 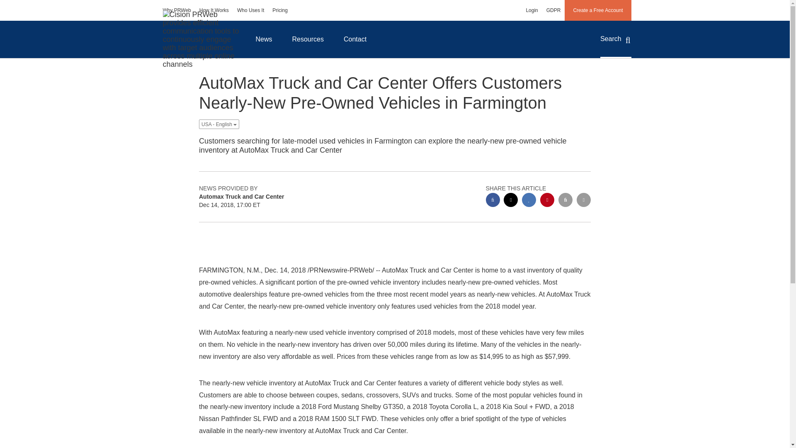 What do you see at coordinates (553, 10) in the screenshot?
I see `GDPR` at bounding box center [553, 10].